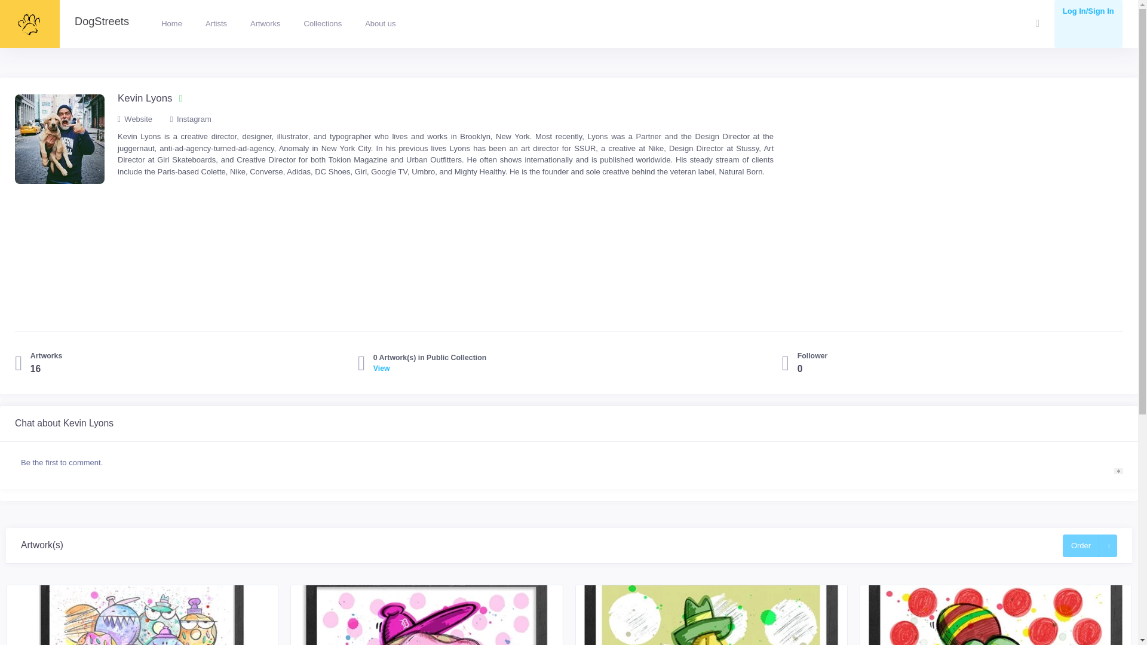 The width and height of the screenshot is (1147, 645). Describe the element at coordinates (322, 24) in the screenshot. I see `Collections` at that location.